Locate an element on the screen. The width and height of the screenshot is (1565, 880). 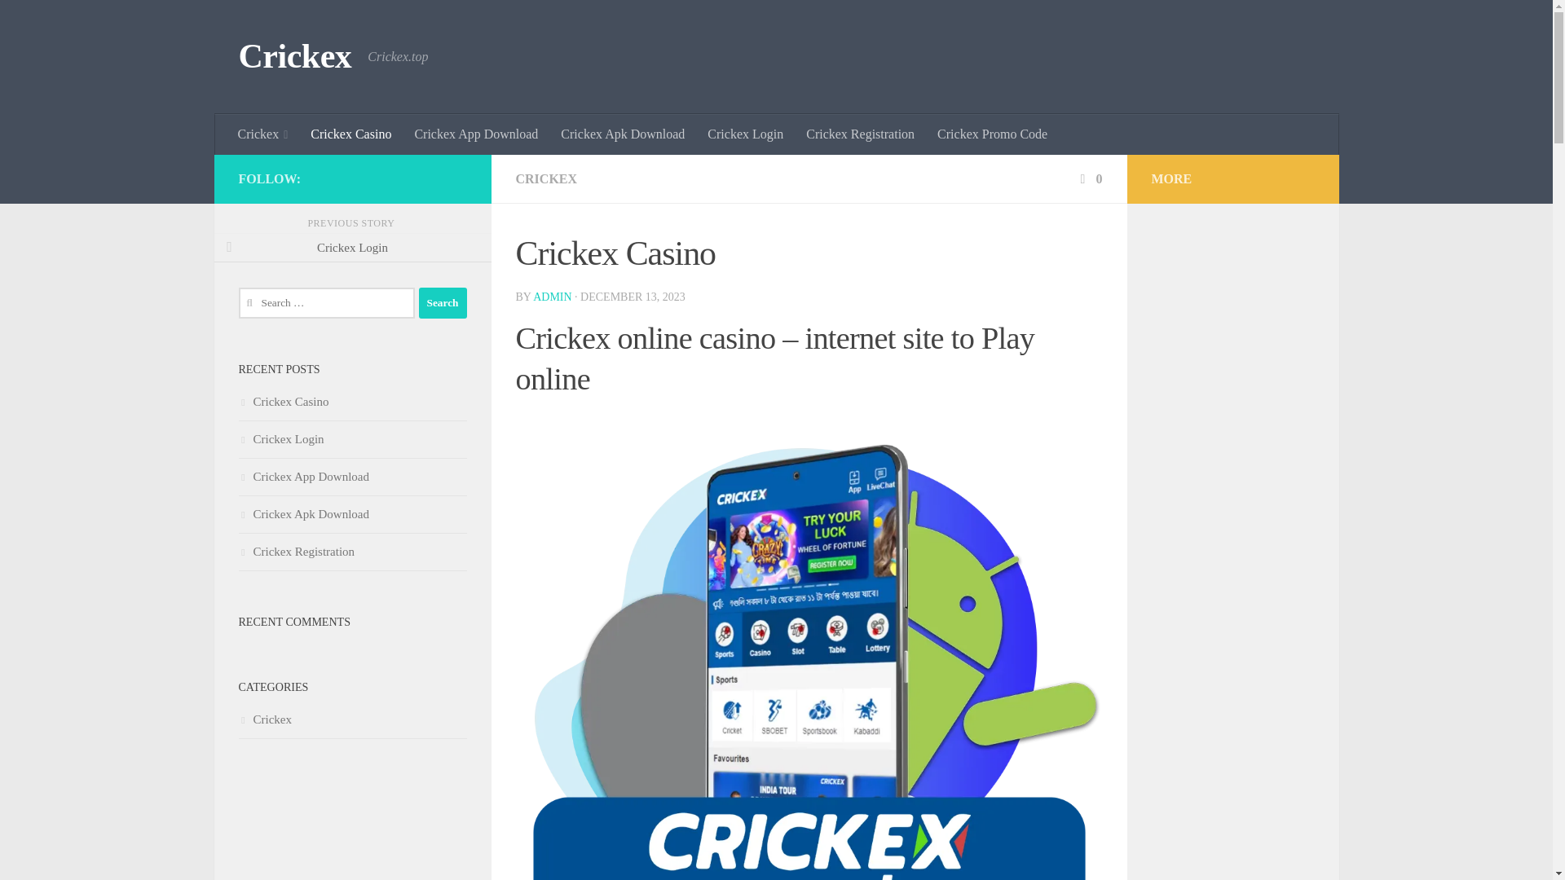
Search is located at coordinates (443, 303).